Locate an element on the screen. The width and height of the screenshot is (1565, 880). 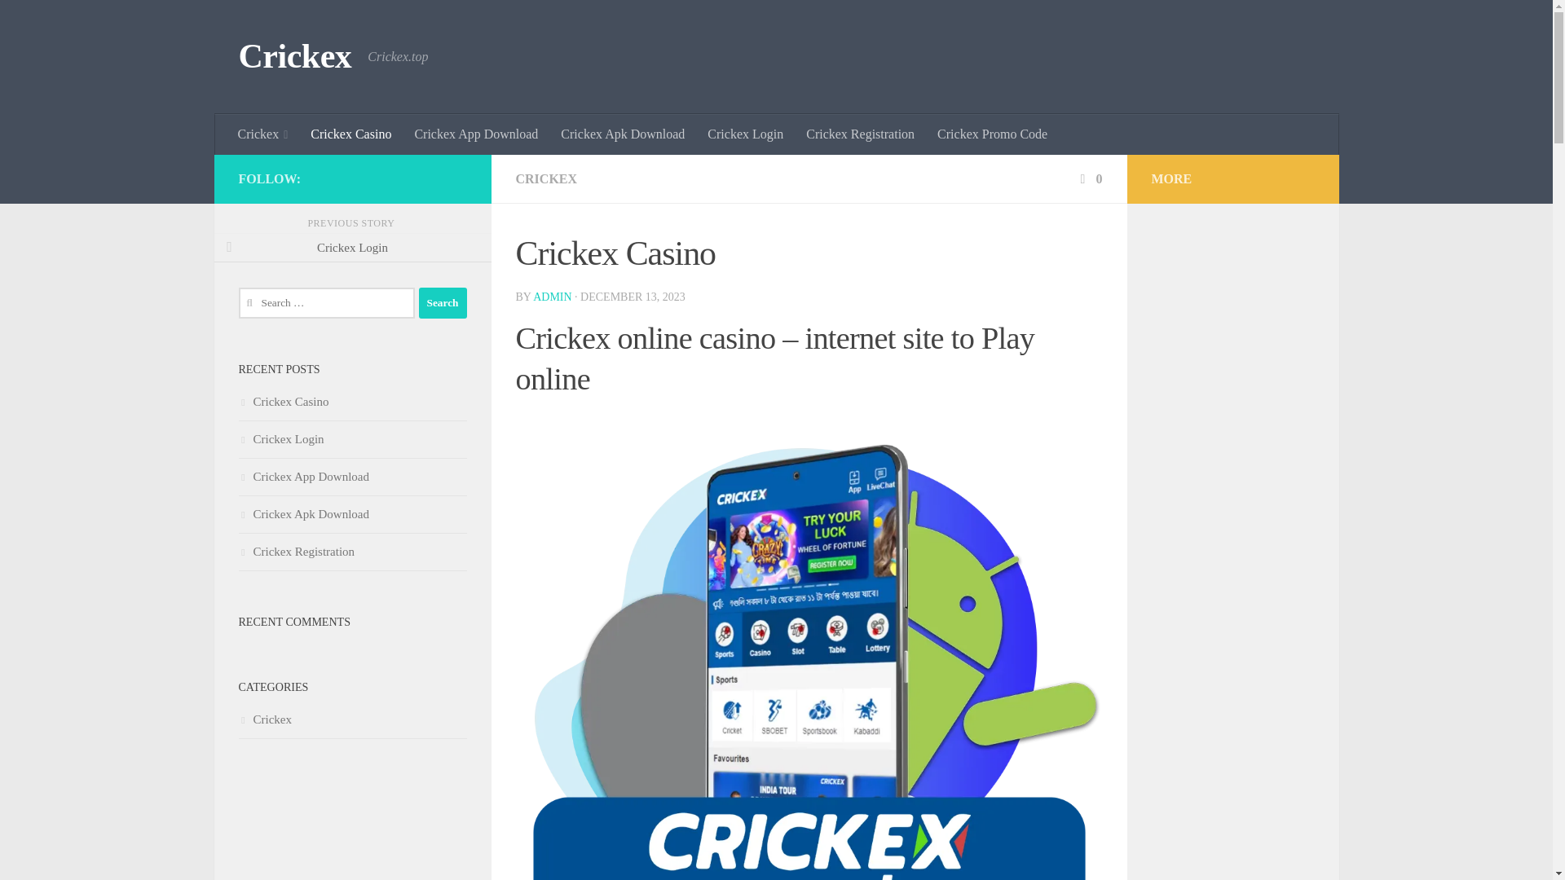
Search is located at coordinates (443, 303).